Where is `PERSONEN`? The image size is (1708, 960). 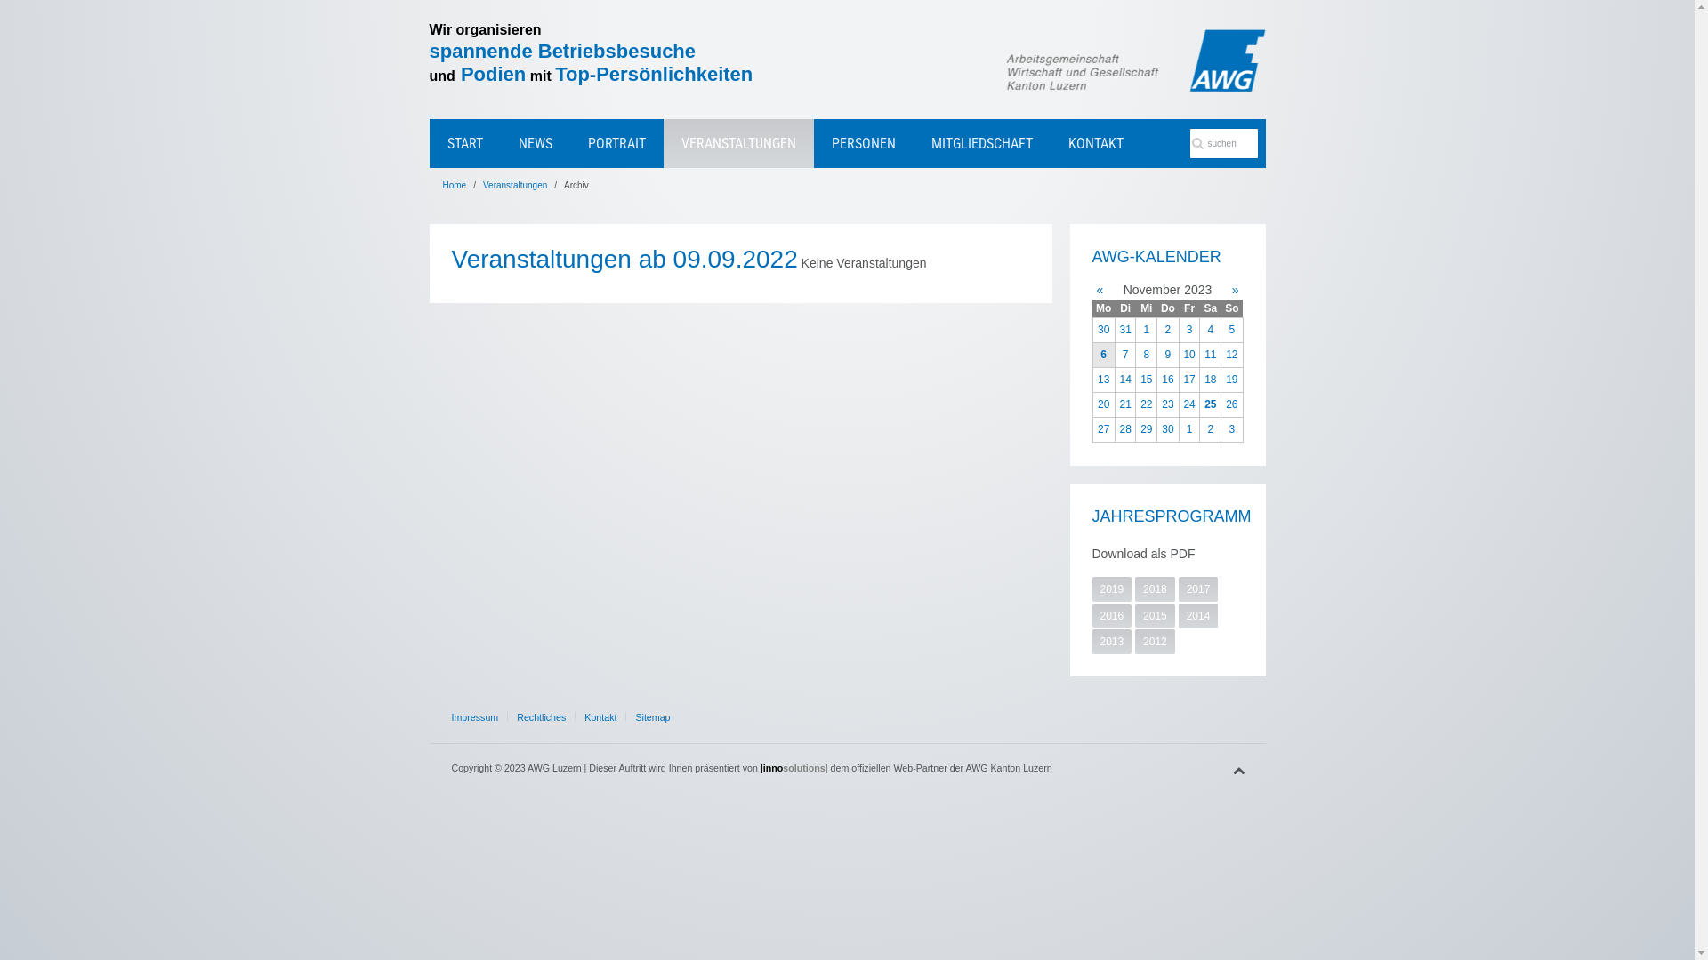 PERSONEN is located at coordinates (863, 144).